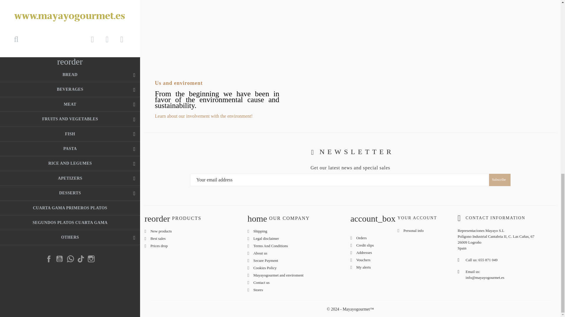 This screenshot has height=317, width=565. Describe the element at coordinates (363, 267) in the screenshot. I see `My alerts` at that location.